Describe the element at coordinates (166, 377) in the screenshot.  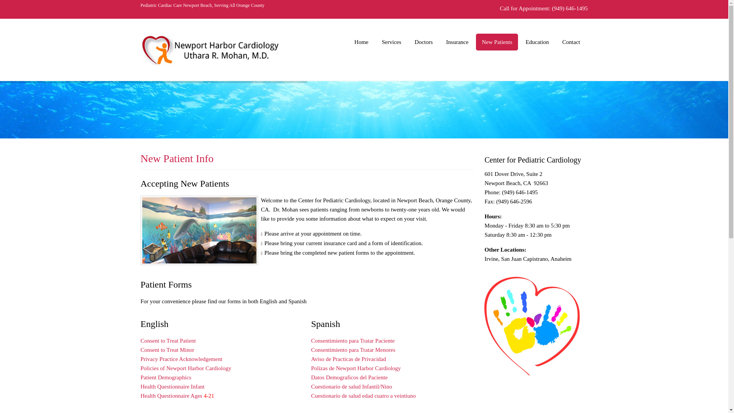
I see `Patient Demographics` at that location.